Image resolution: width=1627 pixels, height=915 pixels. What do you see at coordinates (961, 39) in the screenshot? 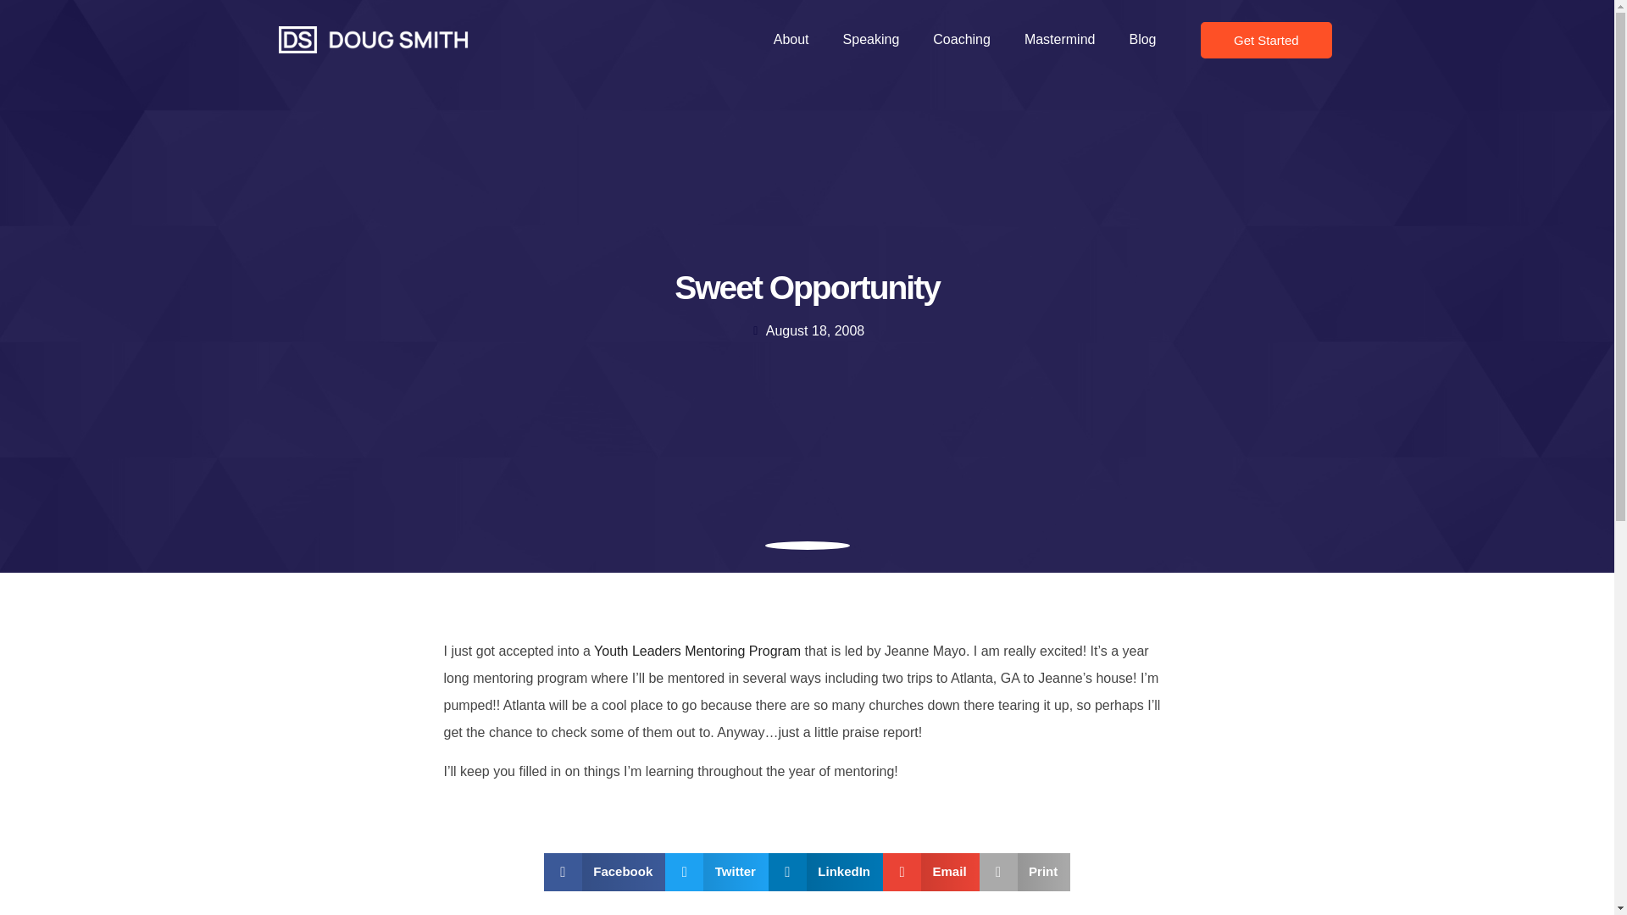
I see `Coaching` at bounding box center [961, 39].